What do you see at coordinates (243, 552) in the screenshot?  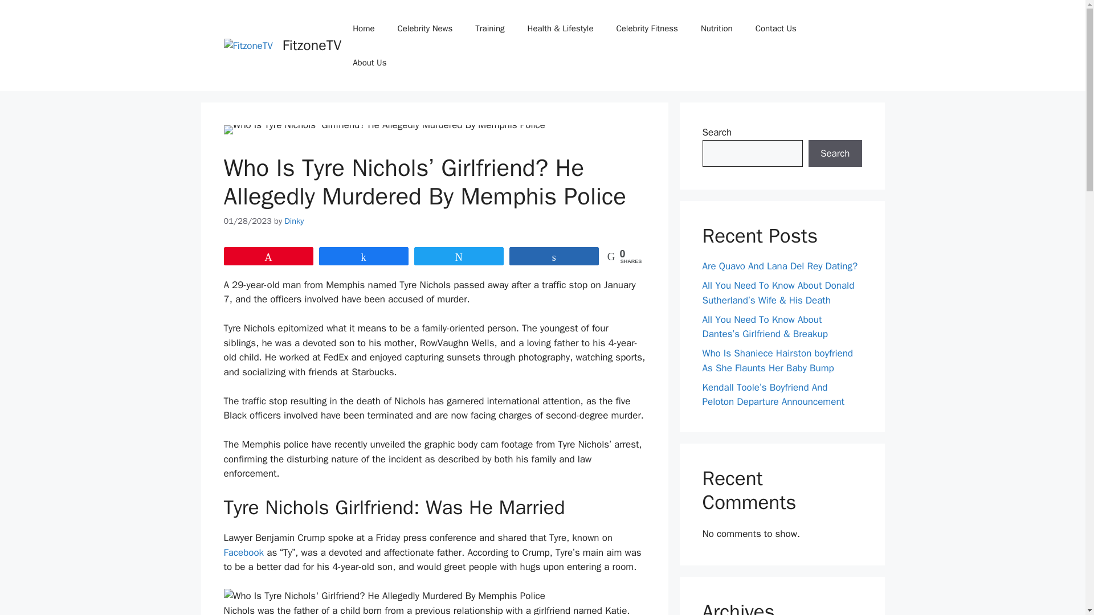 I see `Facebook` at bounding box center [243, 552].